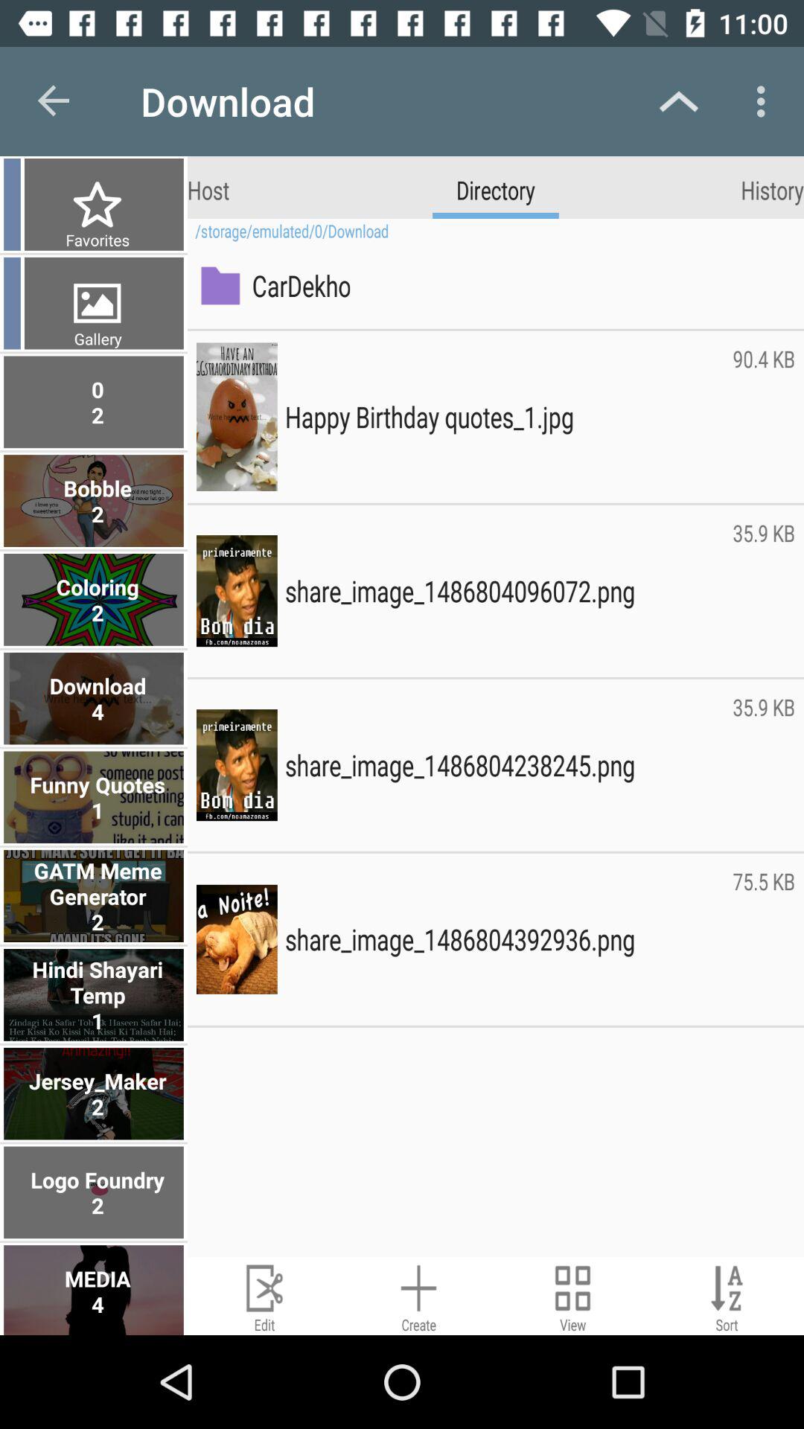  What do you see at coordinates (54, 101) in the screenshot?
I see `select icon next to the download` at bounding box center [54, 101].